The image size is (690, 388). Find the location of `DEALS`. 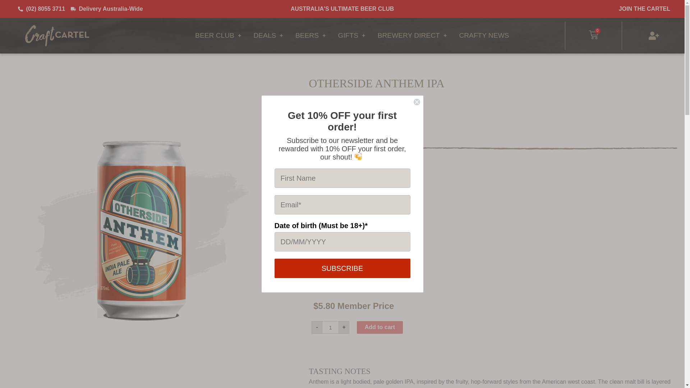

DEALS is located at coordinates (268, 35).